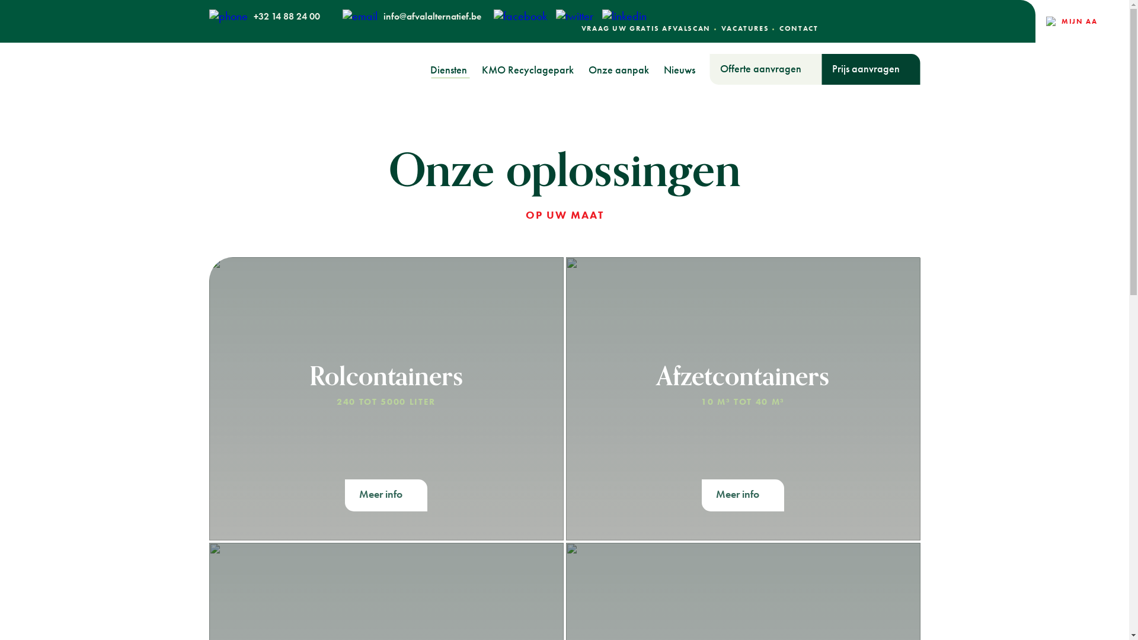 This screenshot has height=640, width=1138. I want to click on Rolcontainers
240 TOT 5000 LITER
Meer info, so click(386, 399).